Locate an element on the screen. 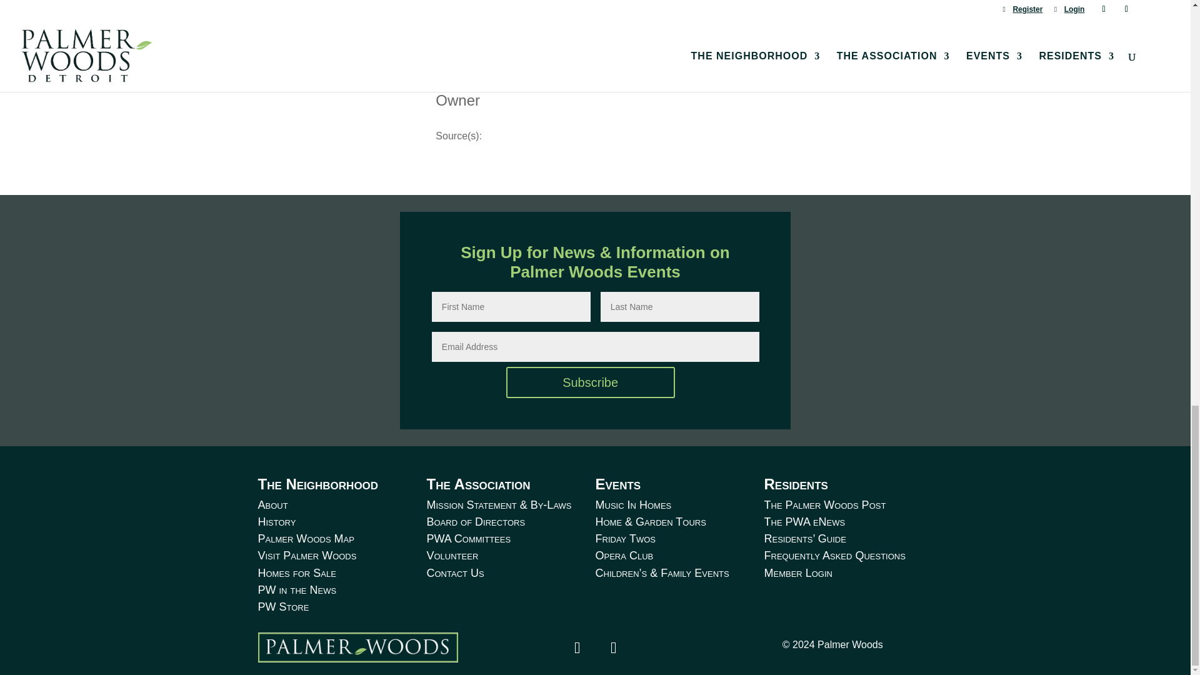 The width and height of the screenshot is (1200, 675). Follow on Facebook is located at coordinates (577, 647).